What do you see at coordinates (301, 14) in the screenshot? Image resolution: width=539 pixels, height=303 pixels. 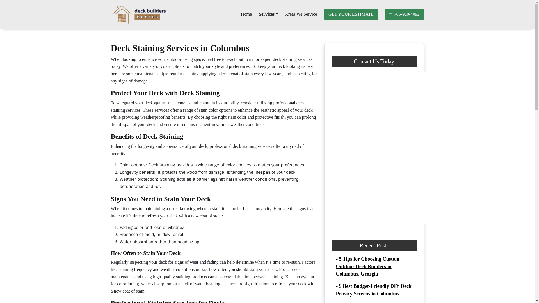 I see `Areas We Service` at bounding box center [301, 14].